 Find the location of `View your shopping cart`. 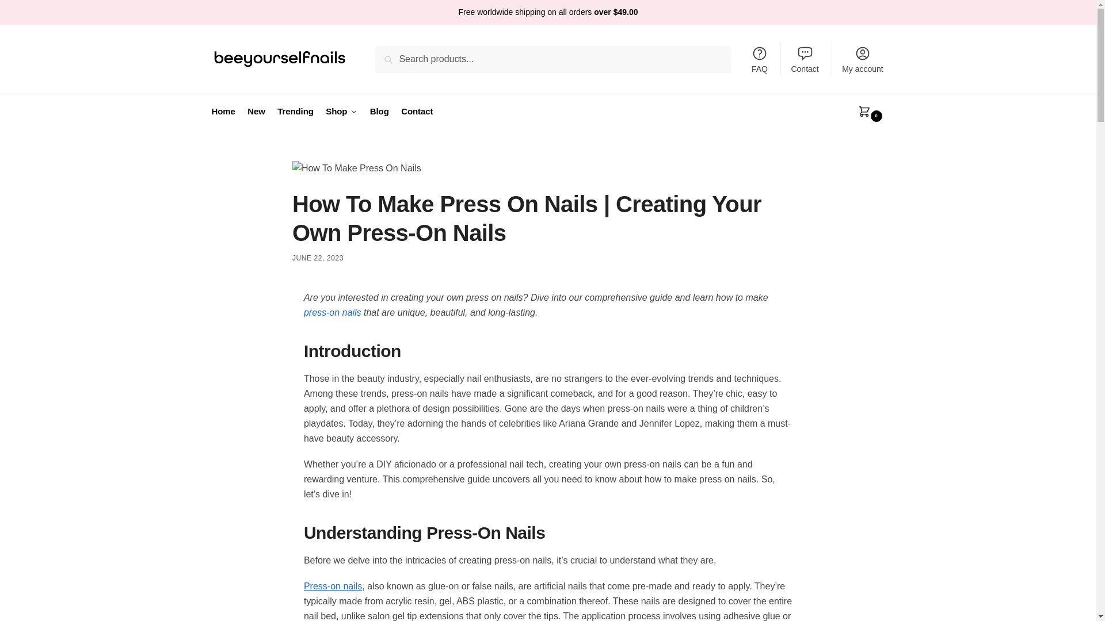

View your shopping cart is located at coordinates (859, 112).